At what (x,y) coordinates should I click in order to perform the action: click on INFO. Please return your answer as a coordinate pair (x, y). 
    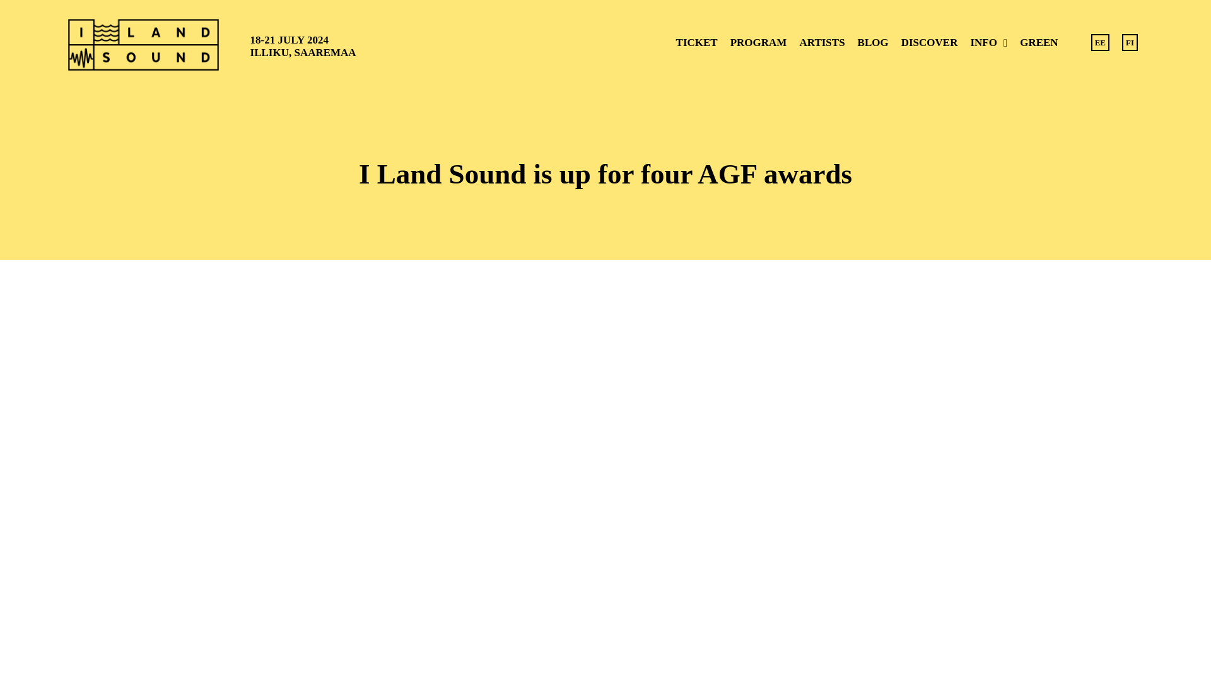
    Looking at the image, I should click on (989, 44).